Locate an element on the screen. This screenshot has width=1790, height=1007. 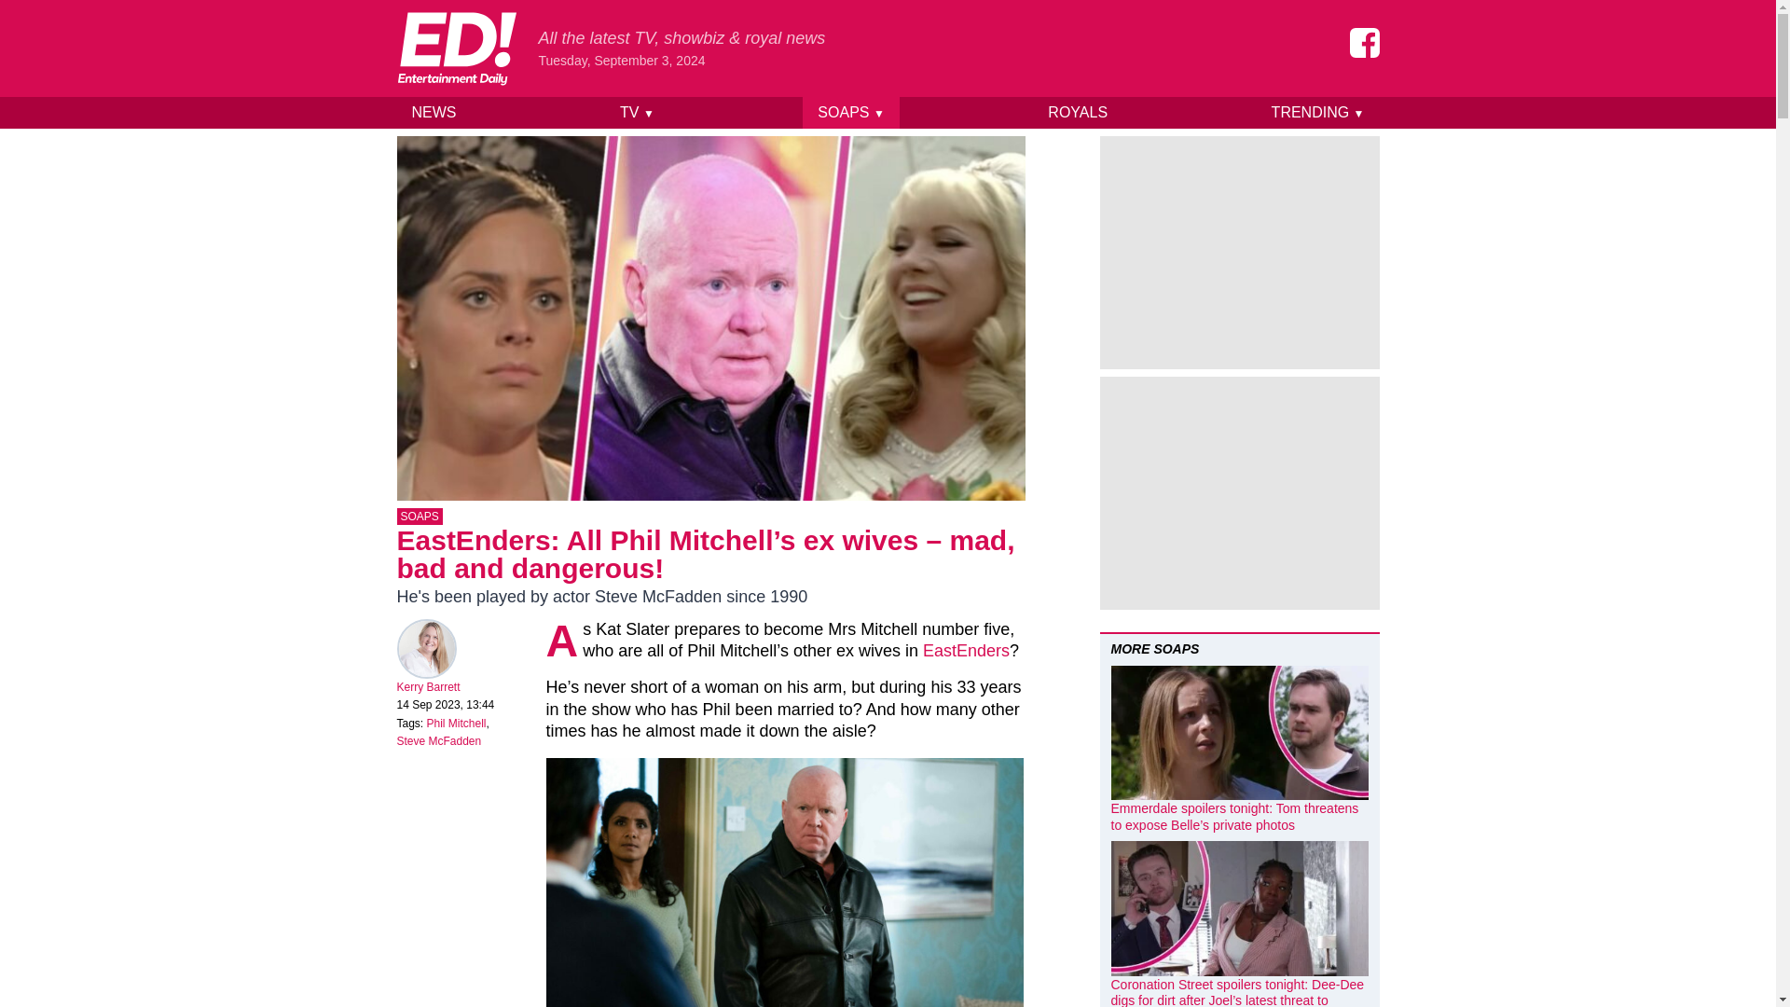
SOAPS is located at coordinates (420, 517).